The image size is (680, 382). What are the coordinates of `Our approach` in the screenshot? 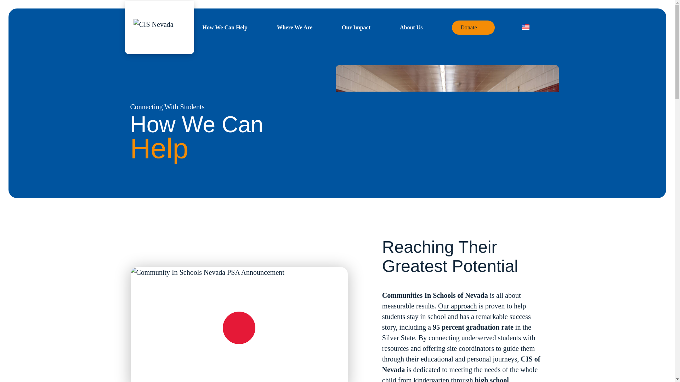 It's located at (457, 306).